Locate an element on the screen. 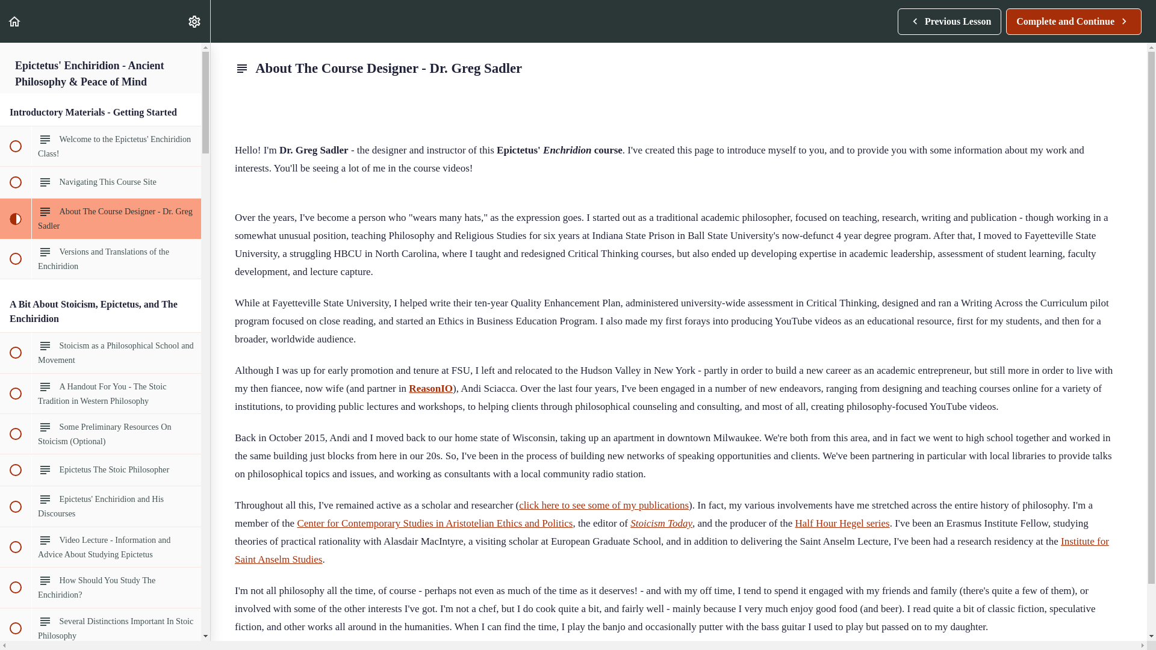    How Should You Study The Enchiridion? is located at coordinates (101, 587).